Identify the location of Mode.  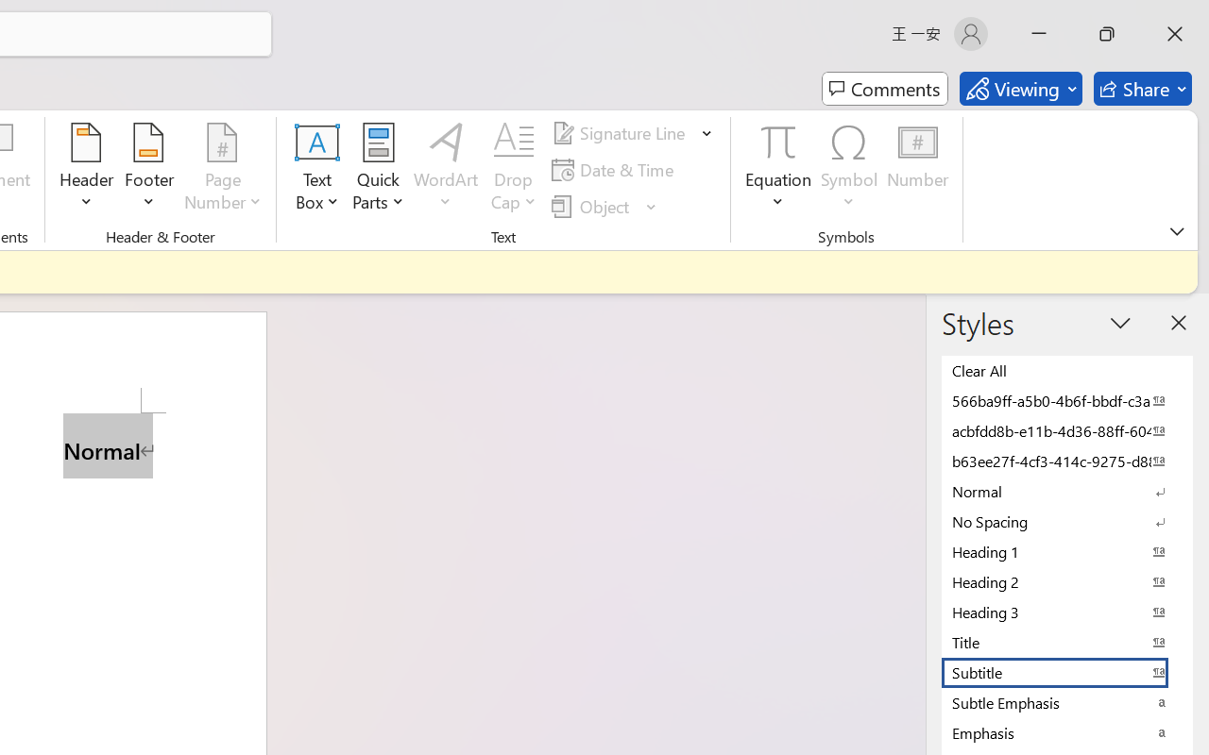
(1020, 89).